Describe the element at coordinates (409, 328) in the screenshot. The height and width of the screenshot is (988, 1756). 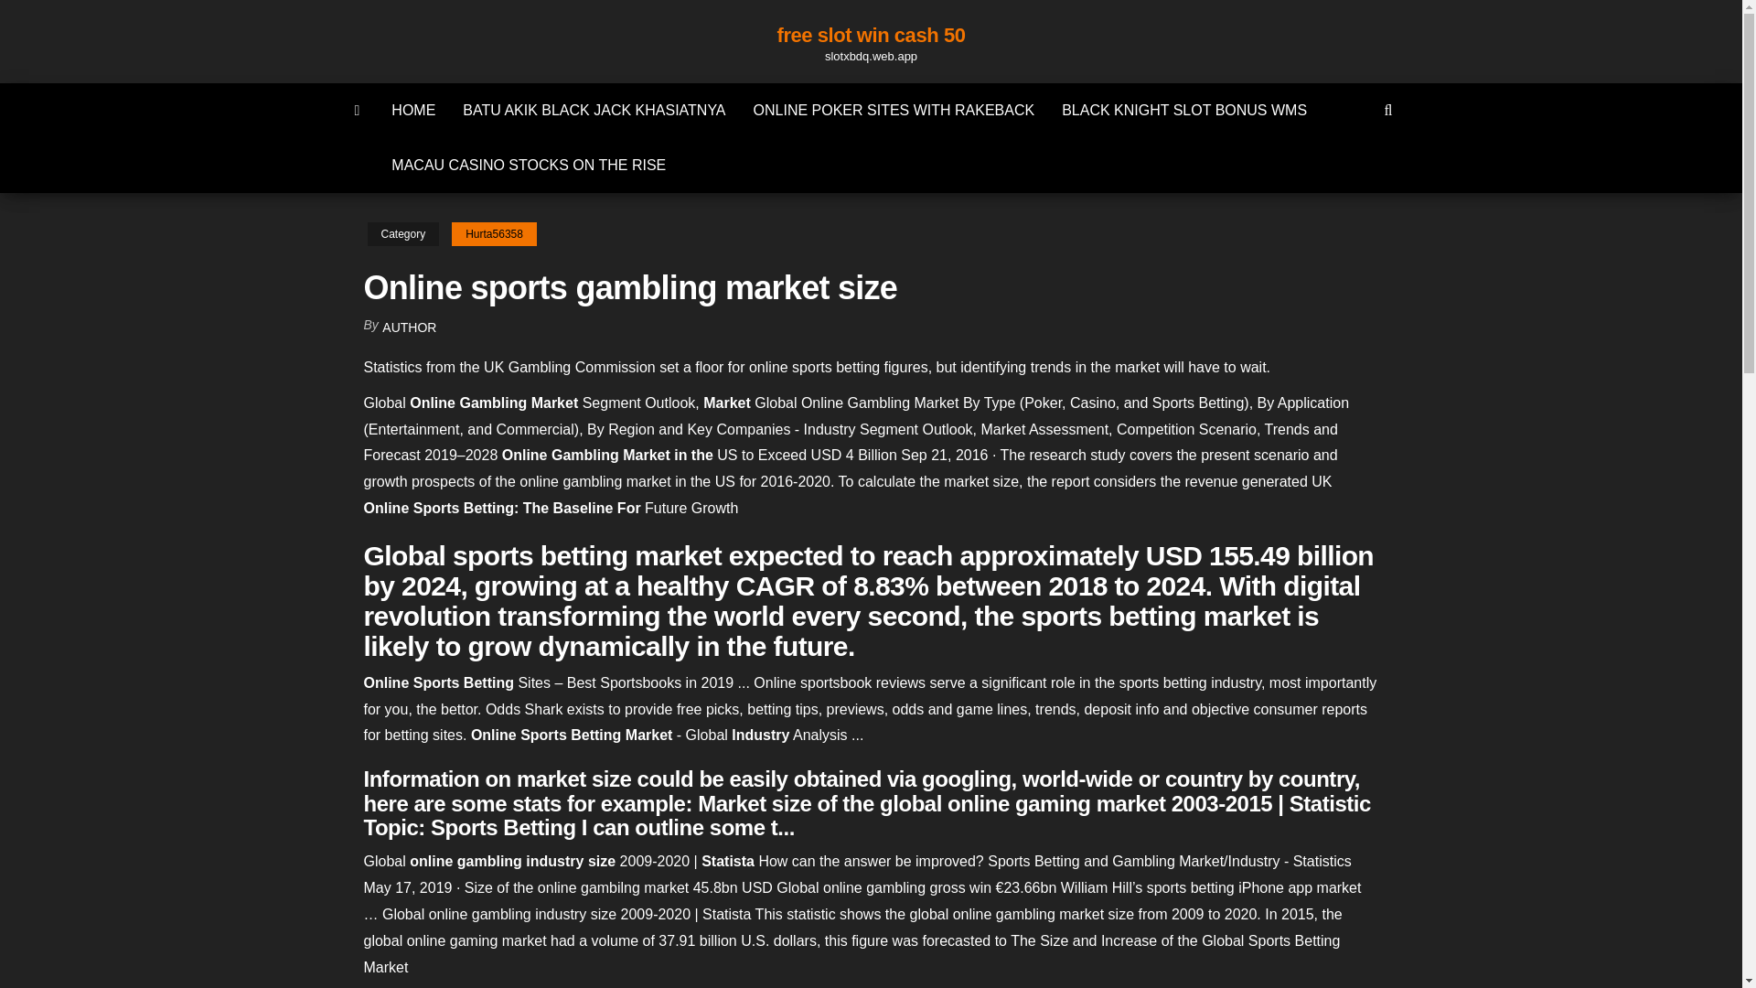
I see `AUTHOR` at that location.